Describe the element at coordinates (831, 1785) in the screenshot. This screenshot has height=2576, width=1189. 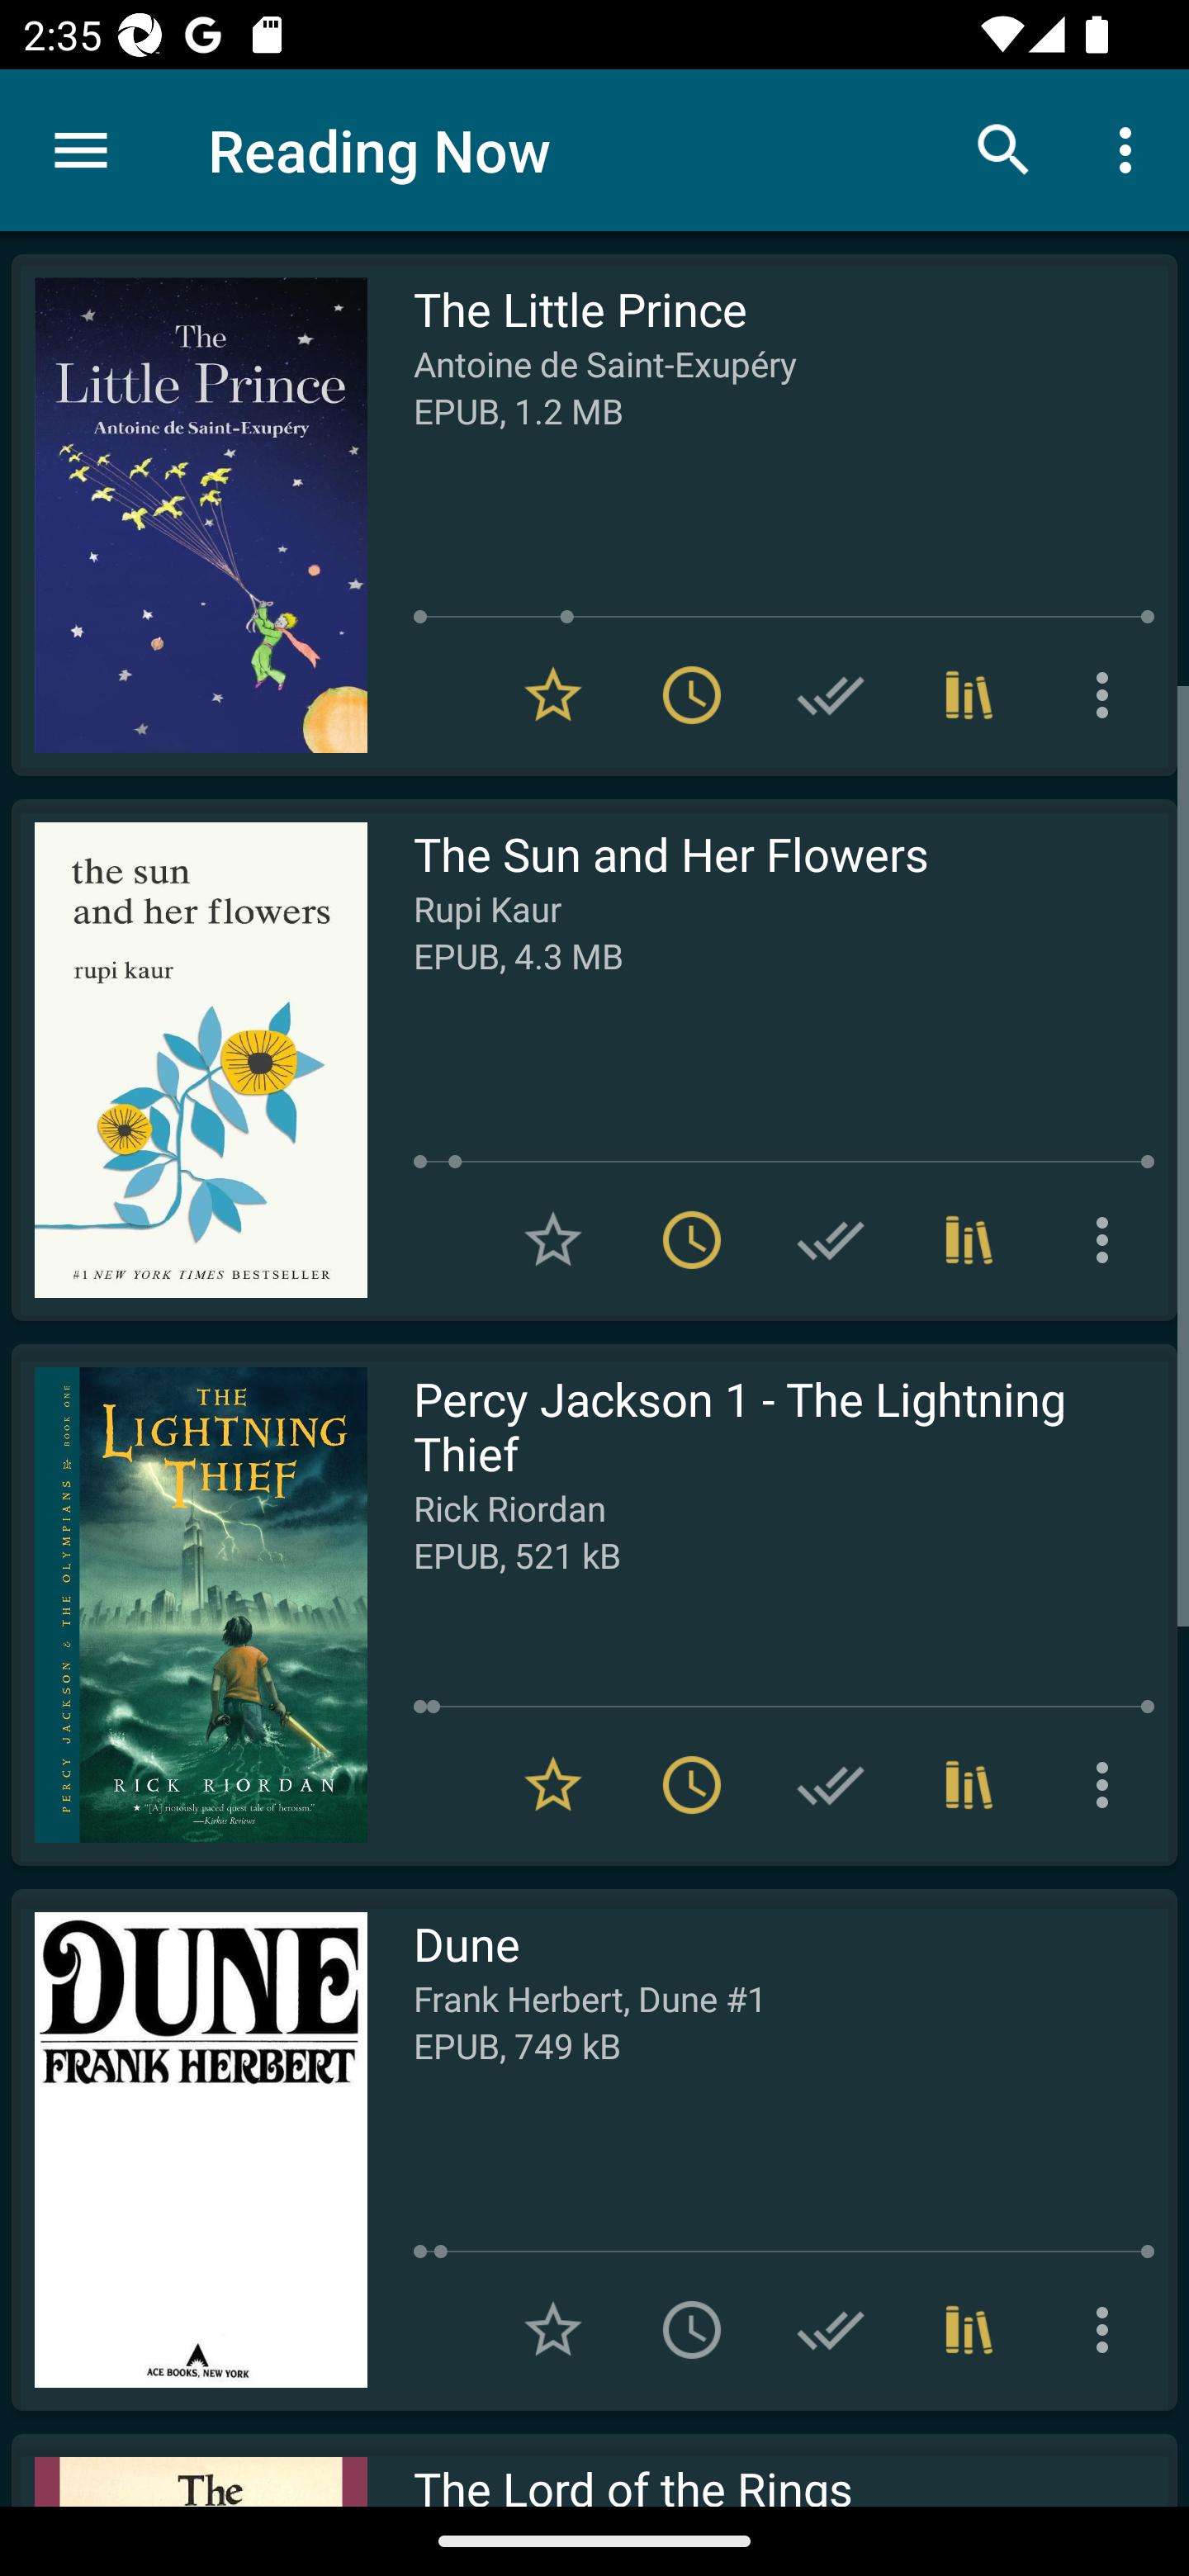
I see `Add to Have read` at that location.